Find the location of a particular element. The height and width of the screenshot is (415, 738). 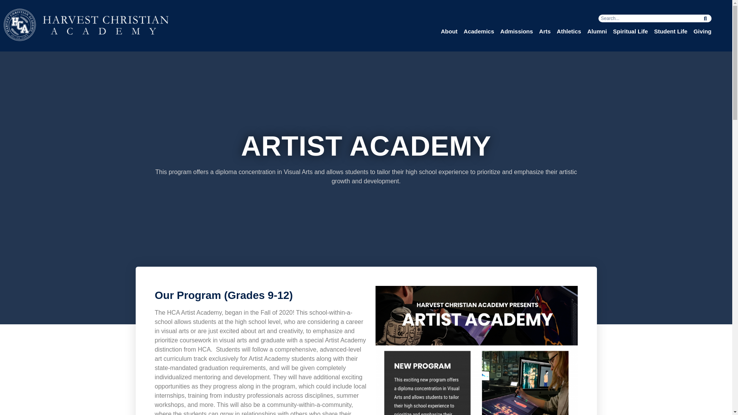

Academics is located at coordinates (478, 32).